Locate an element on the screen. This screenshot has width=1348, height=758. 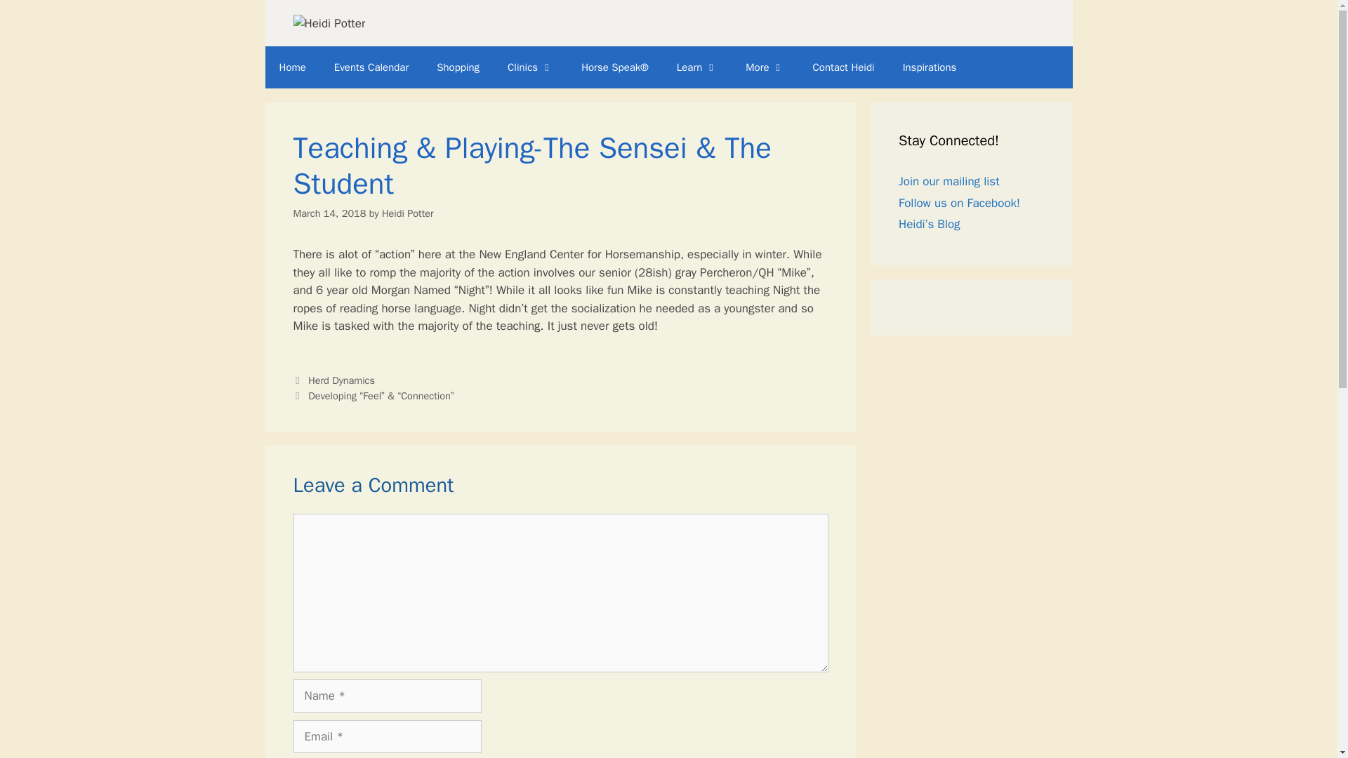
Events Calendar is located at coordinates (371, 67).